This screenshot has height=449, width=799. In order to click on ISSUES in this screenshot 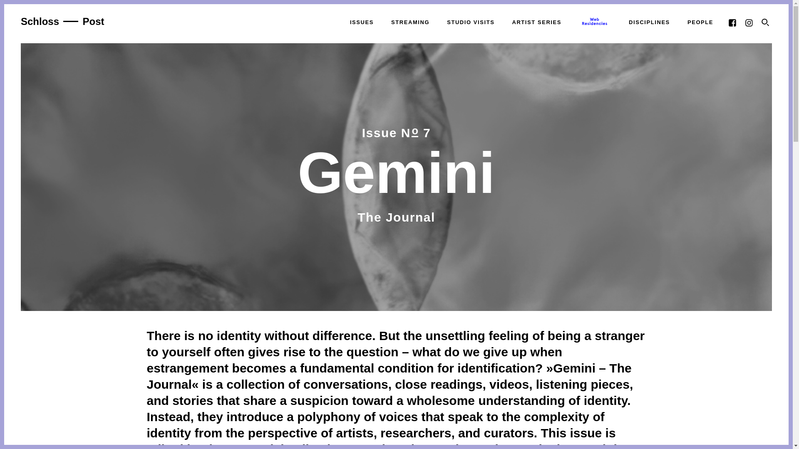, I will do `click(361, 22)`.